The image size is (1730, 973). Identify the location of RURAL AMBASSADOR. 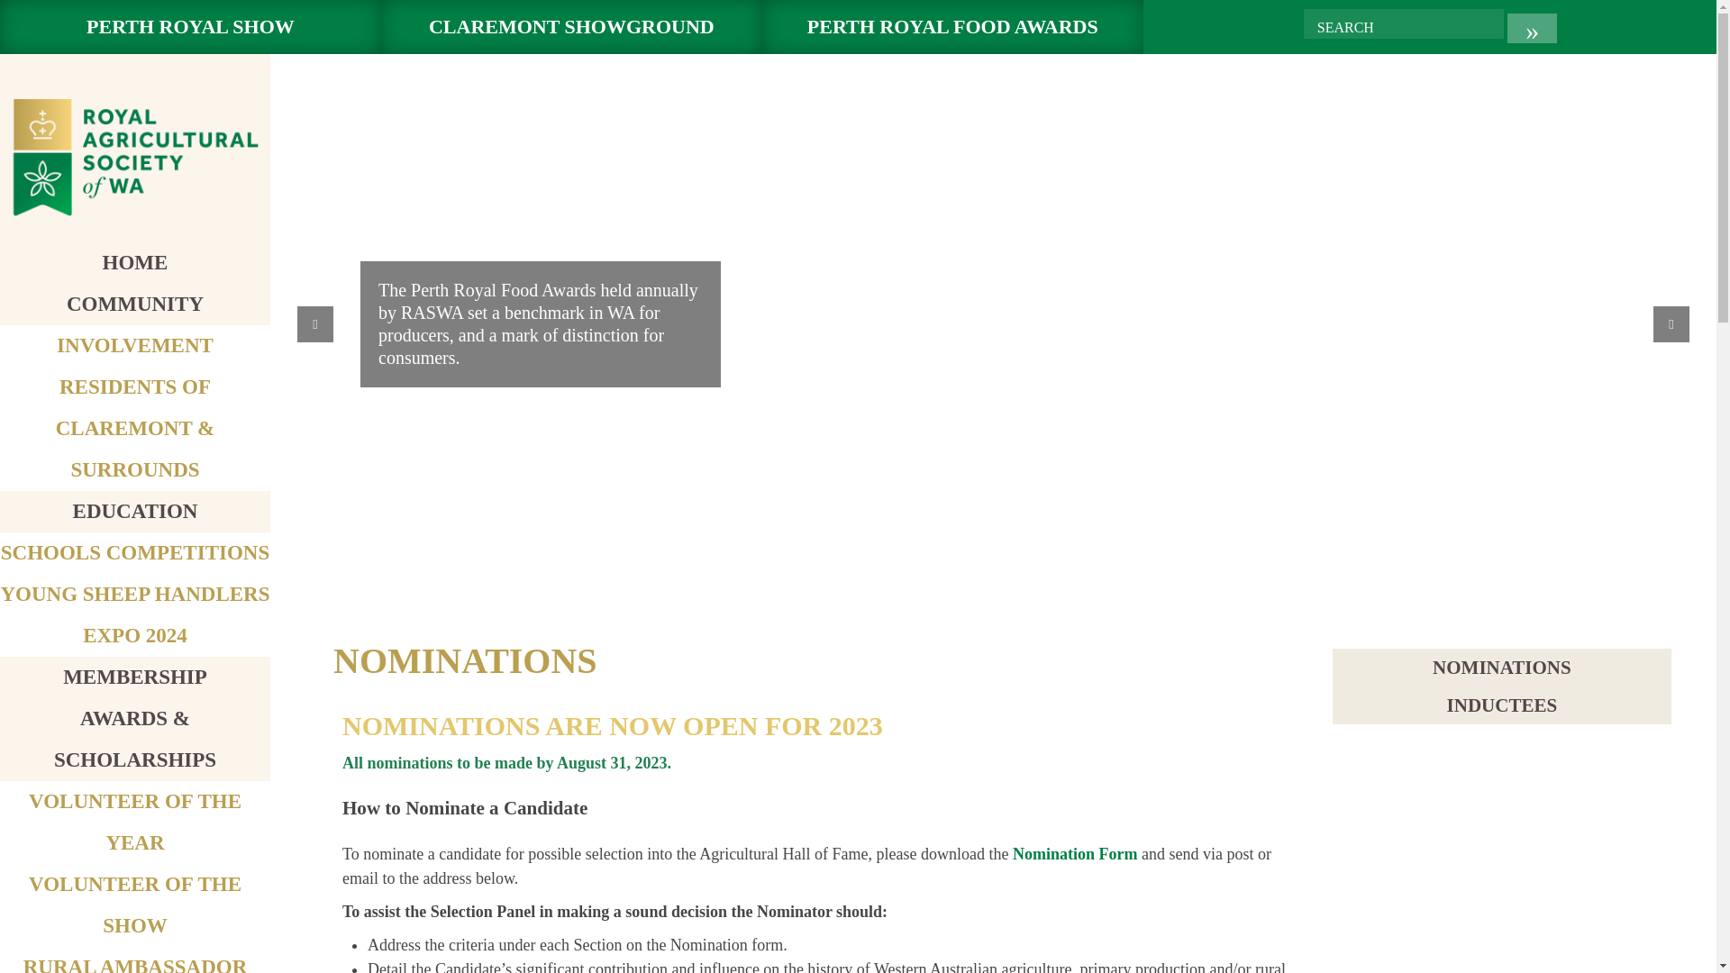
(135, 964).